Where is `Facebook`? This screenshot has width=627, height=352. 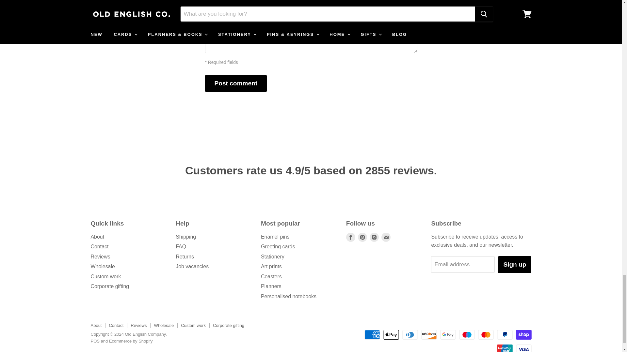
Facebook is located at coordinates (351, 237).